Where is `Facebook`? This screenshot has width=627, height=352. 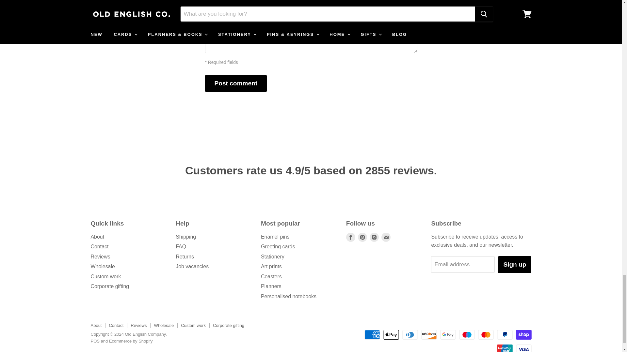
Facebook is located at coordinates (351, 237).